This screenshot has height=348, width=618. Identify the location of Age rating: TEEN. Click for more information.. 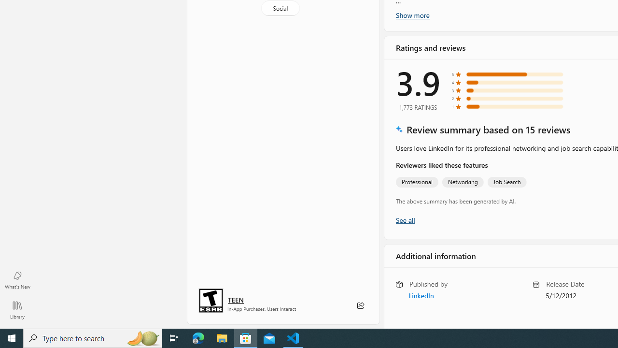
(236, 300).